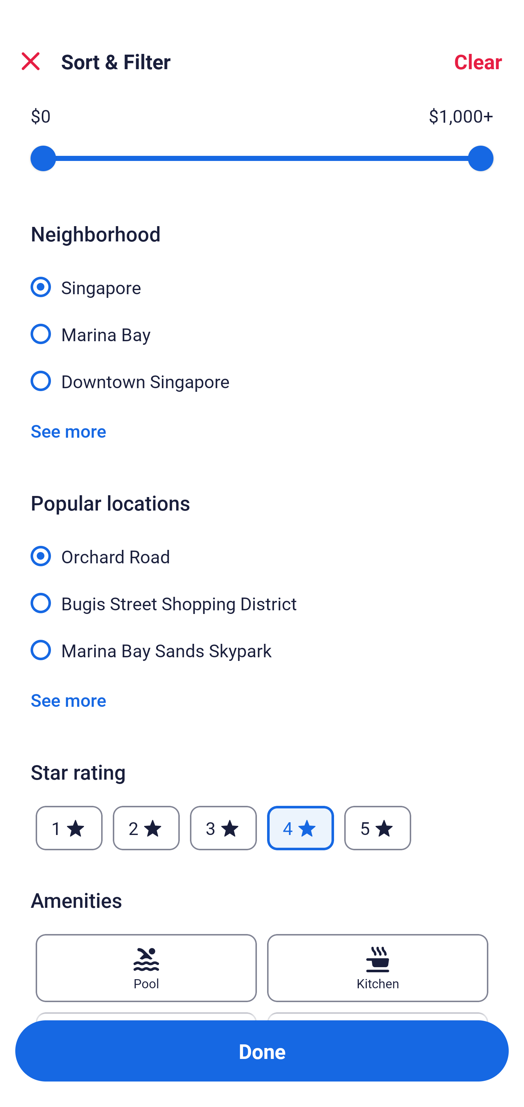  I want to click on Bugis Street Shopping District, so click(262, 595).